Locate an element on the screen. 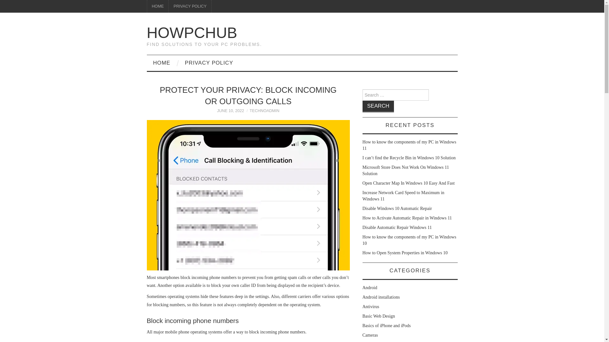 This screenshot has height=342, width=609. Search for: is located at coordinates (395, 95).